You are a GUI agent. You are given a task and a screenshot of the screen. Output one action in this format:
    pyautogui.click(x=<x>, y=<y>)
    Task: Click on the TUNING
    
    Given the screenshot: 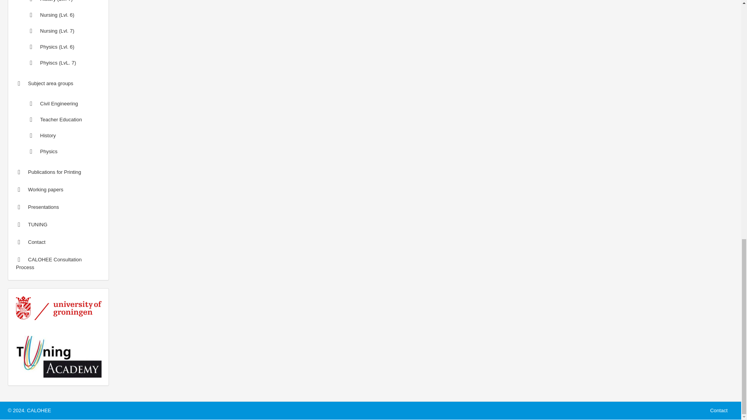 What is the action you would take?
    pyautogui.click(x=58, y=225)
    